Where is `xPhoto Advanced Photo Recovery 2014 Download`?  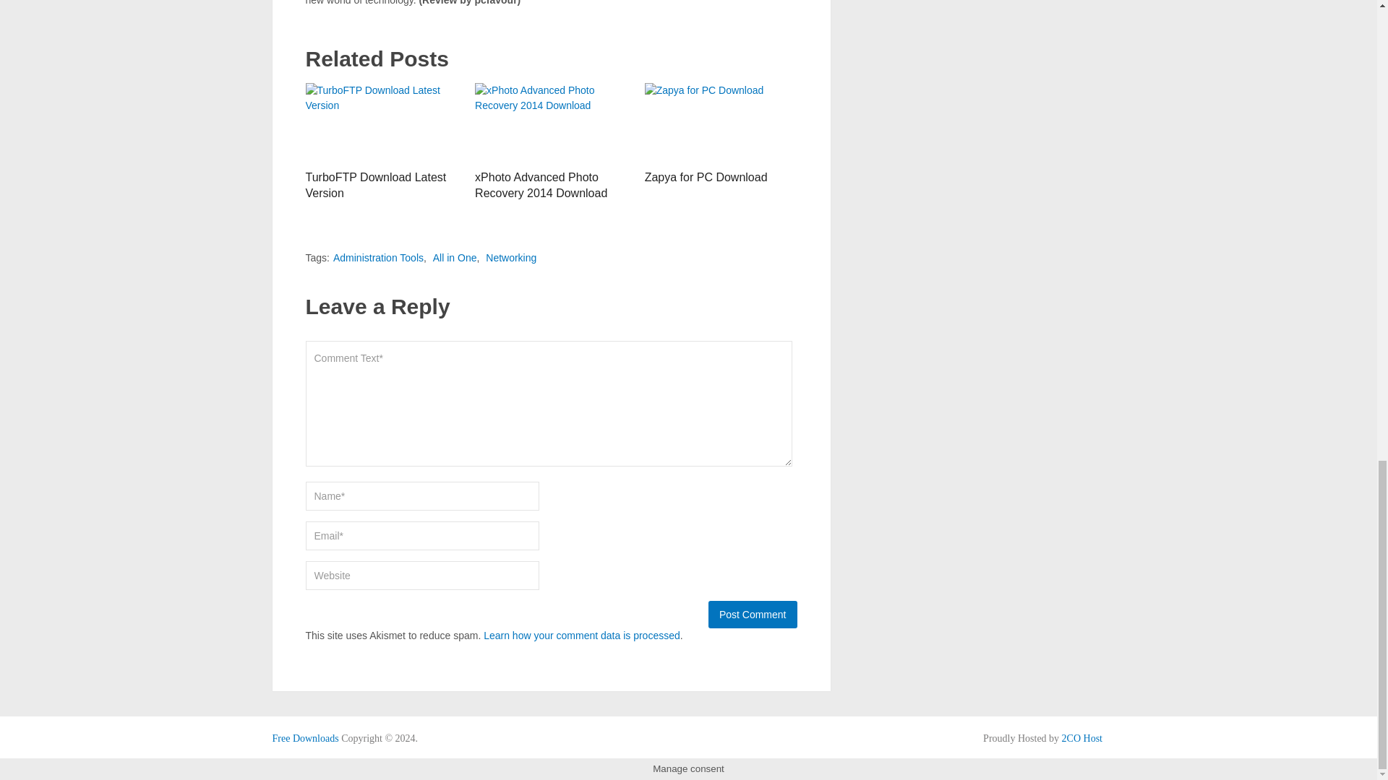
xPhoto Advanced Photo Recovery 2014 Download is located at coordinates (551, 122).